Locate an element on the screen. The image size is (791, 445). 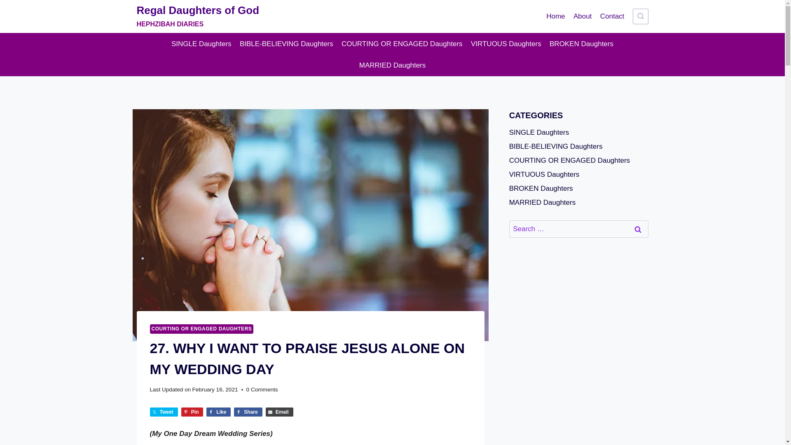
BROKEN Daughters is located at coordinates (583, 16).